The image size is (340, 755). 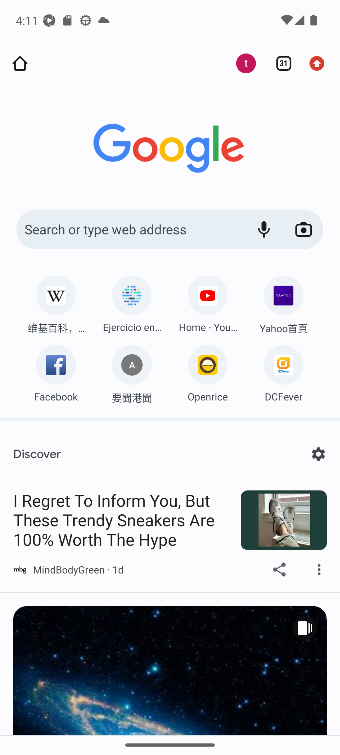 What do you see at coordinates (283, 371) in the screenshot?
I see `DCFever` at bounding box center [283, 371].